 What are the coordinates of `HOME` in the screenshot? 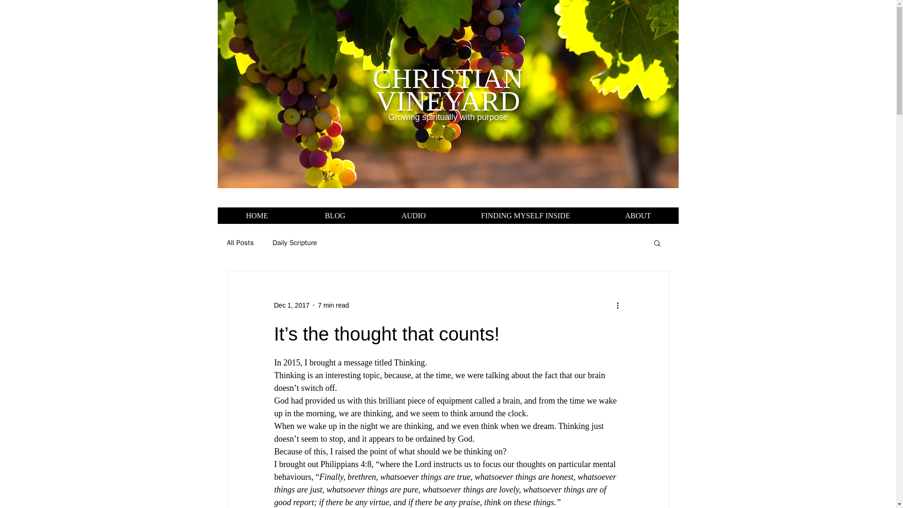 It's located at (257, 215).